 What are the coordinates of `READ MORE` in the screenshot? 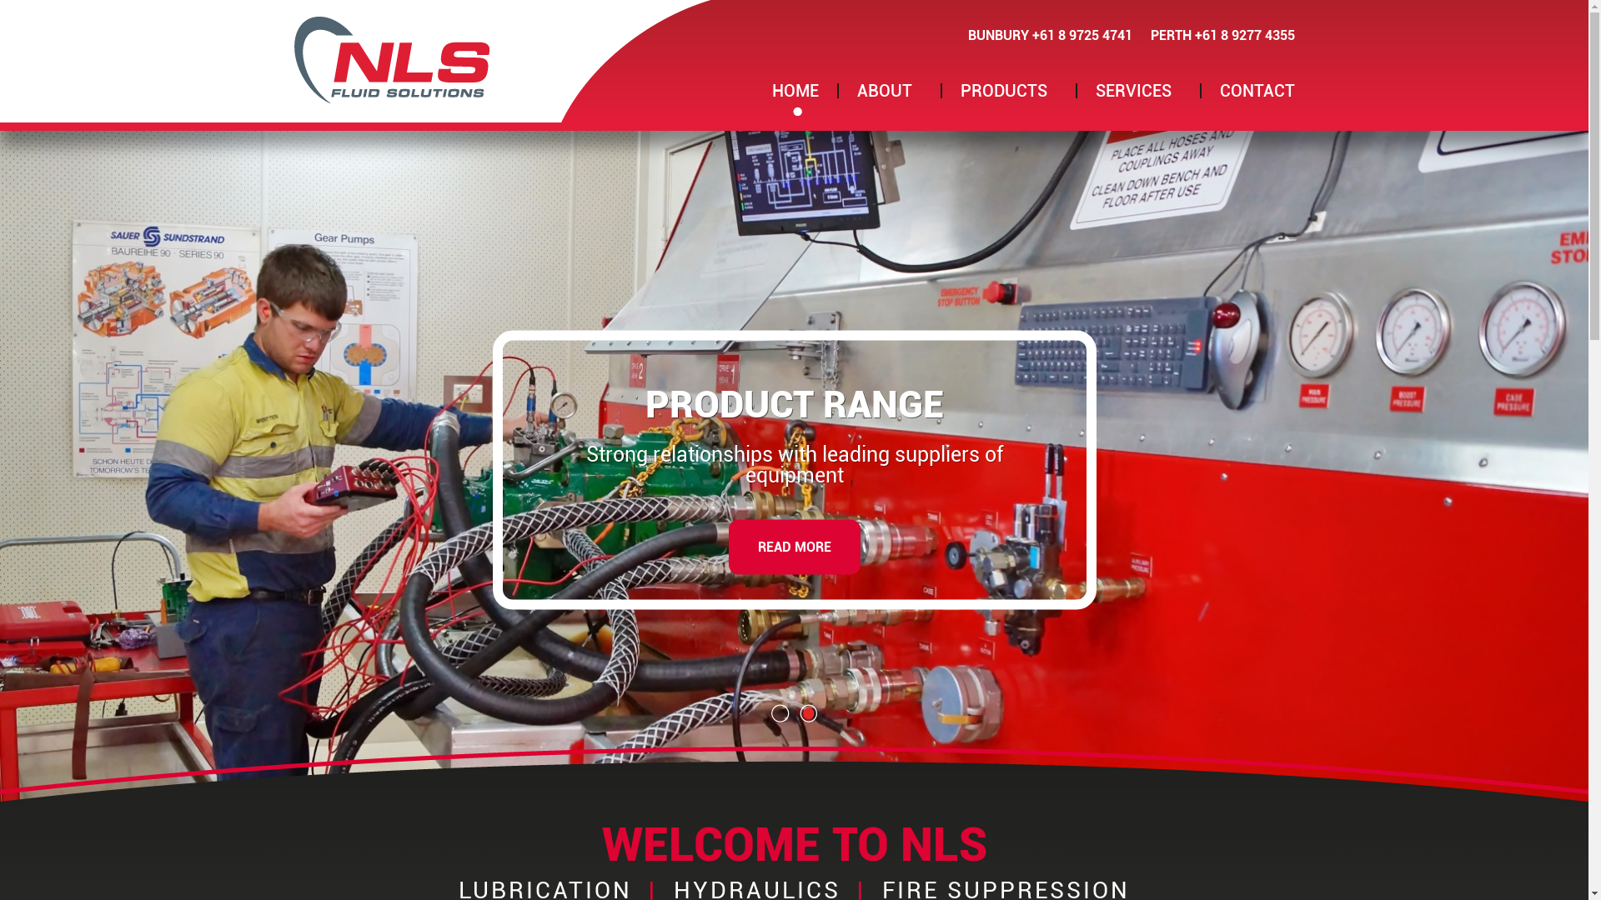 It's located at (795, 547).